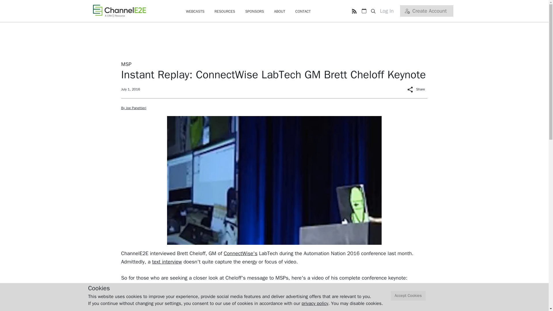  I want to click on CONTACT, so click(303, 12).